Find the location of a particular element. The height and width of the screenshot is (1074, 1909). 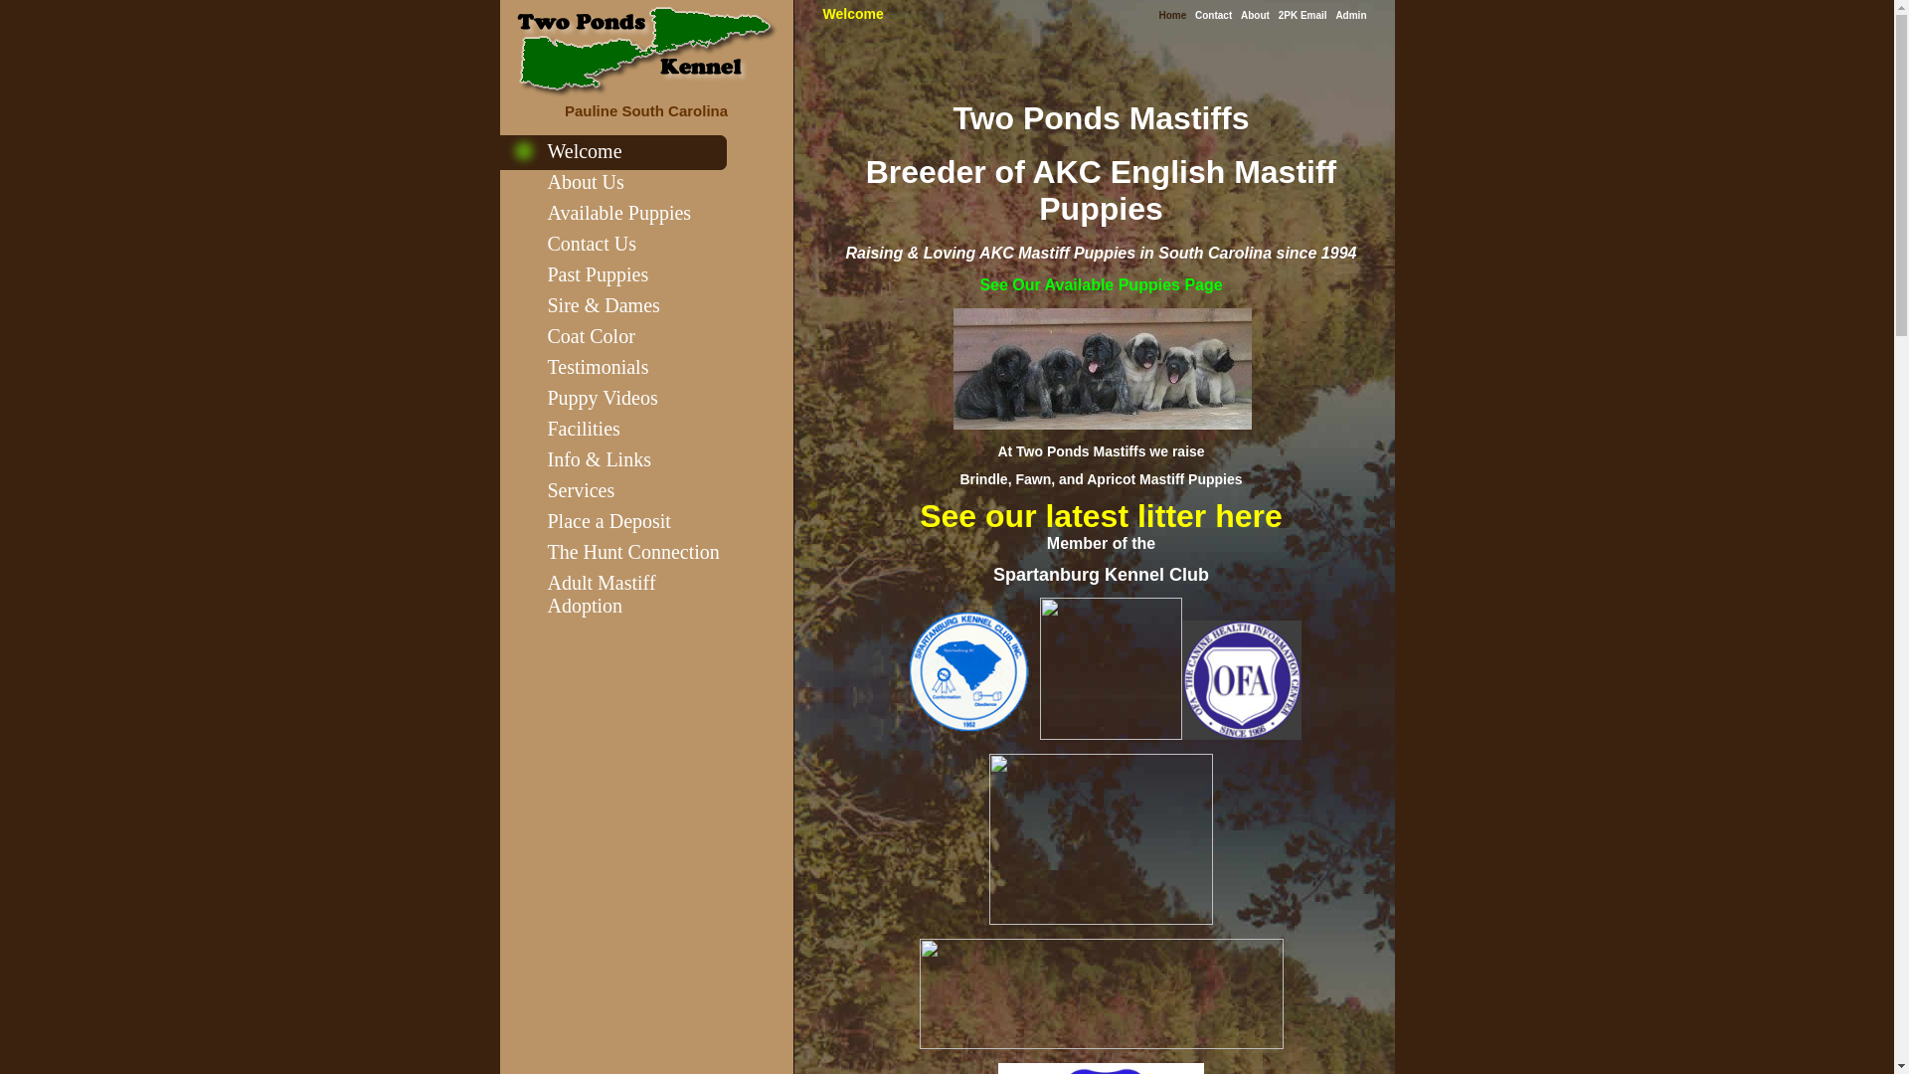

Services is located at coordinates (581, 490).